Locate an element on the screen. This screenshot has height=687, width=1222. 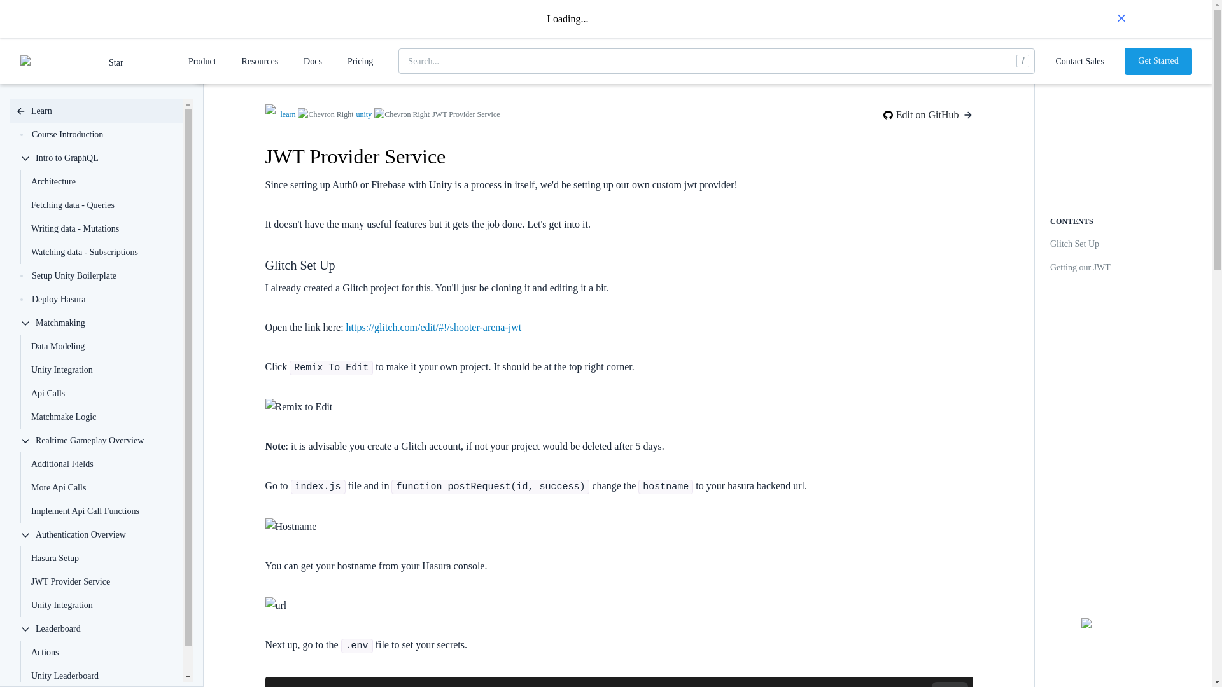
Star is located at coordinates (139, 62).